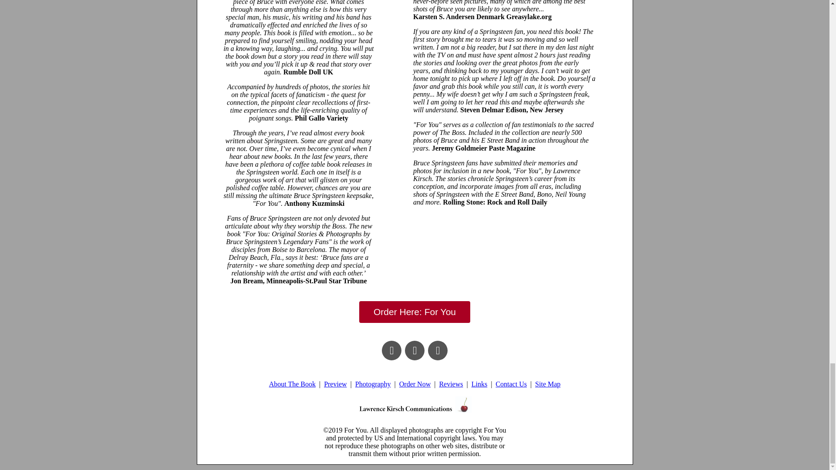 This screenshot has width=836, height=470. Describe the element at coordinates (479, 384) in the screenshot. I see `Links` at that location.